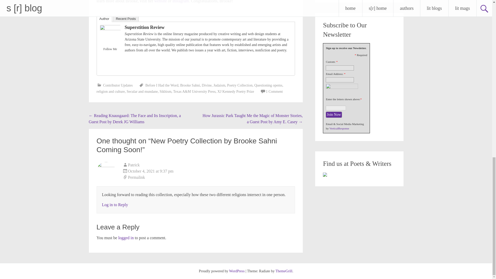 Image resolution: width=496 pixels, height=279 pixels. I want to click on religion and culture, so click(111, 91).